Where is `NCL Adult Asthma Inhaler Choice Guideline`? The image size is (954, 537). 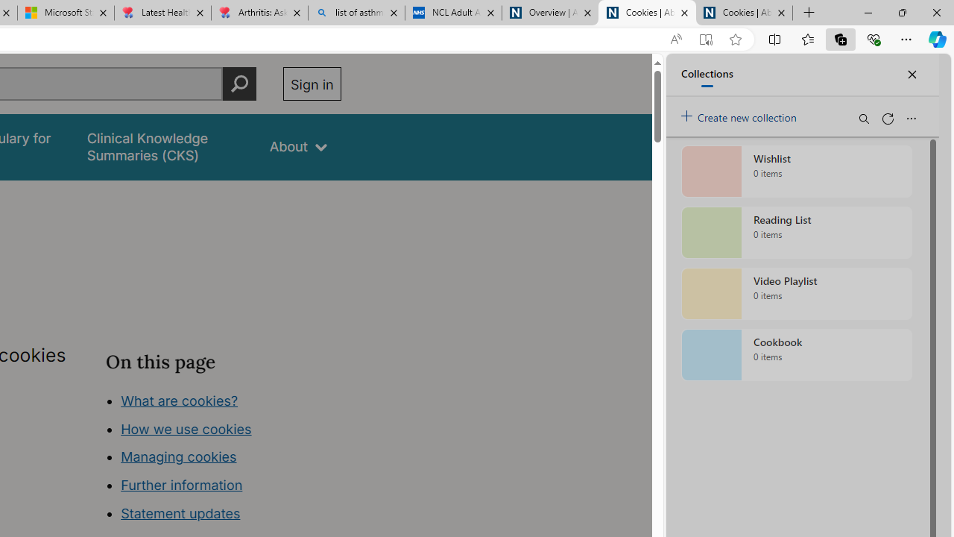
NCL Adult Asthma Inhaler Choice Guideline is located at coordinates (453, 13).